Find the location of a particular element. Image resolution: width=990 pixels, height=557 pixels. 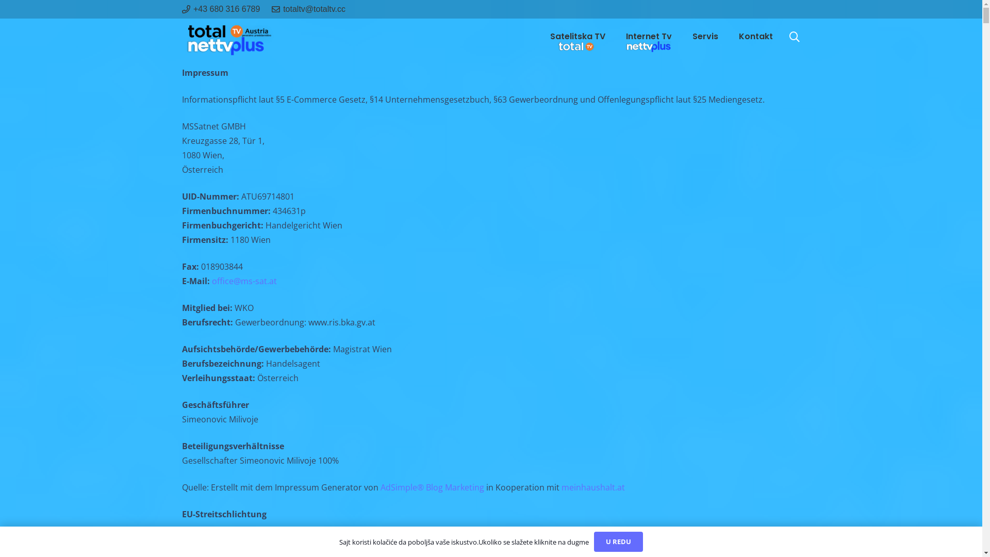

totaltv@totaltv.cc is located at coordinates (727, 412).